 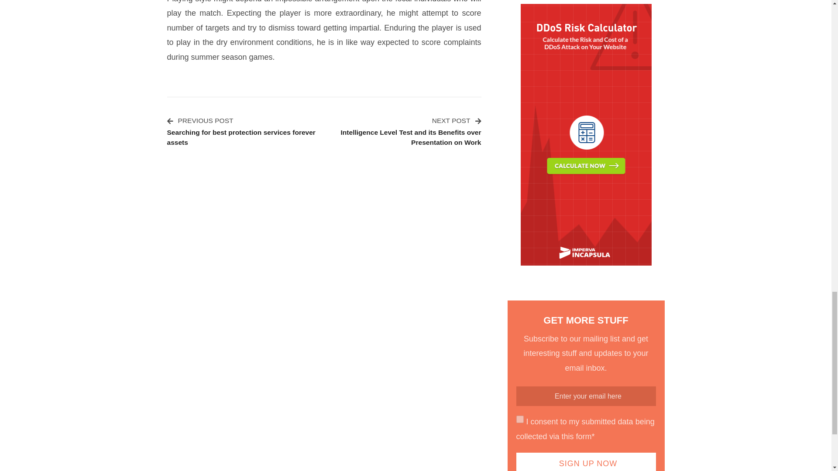 I want to click on Sign Up Now, so click(x=586, y=461).